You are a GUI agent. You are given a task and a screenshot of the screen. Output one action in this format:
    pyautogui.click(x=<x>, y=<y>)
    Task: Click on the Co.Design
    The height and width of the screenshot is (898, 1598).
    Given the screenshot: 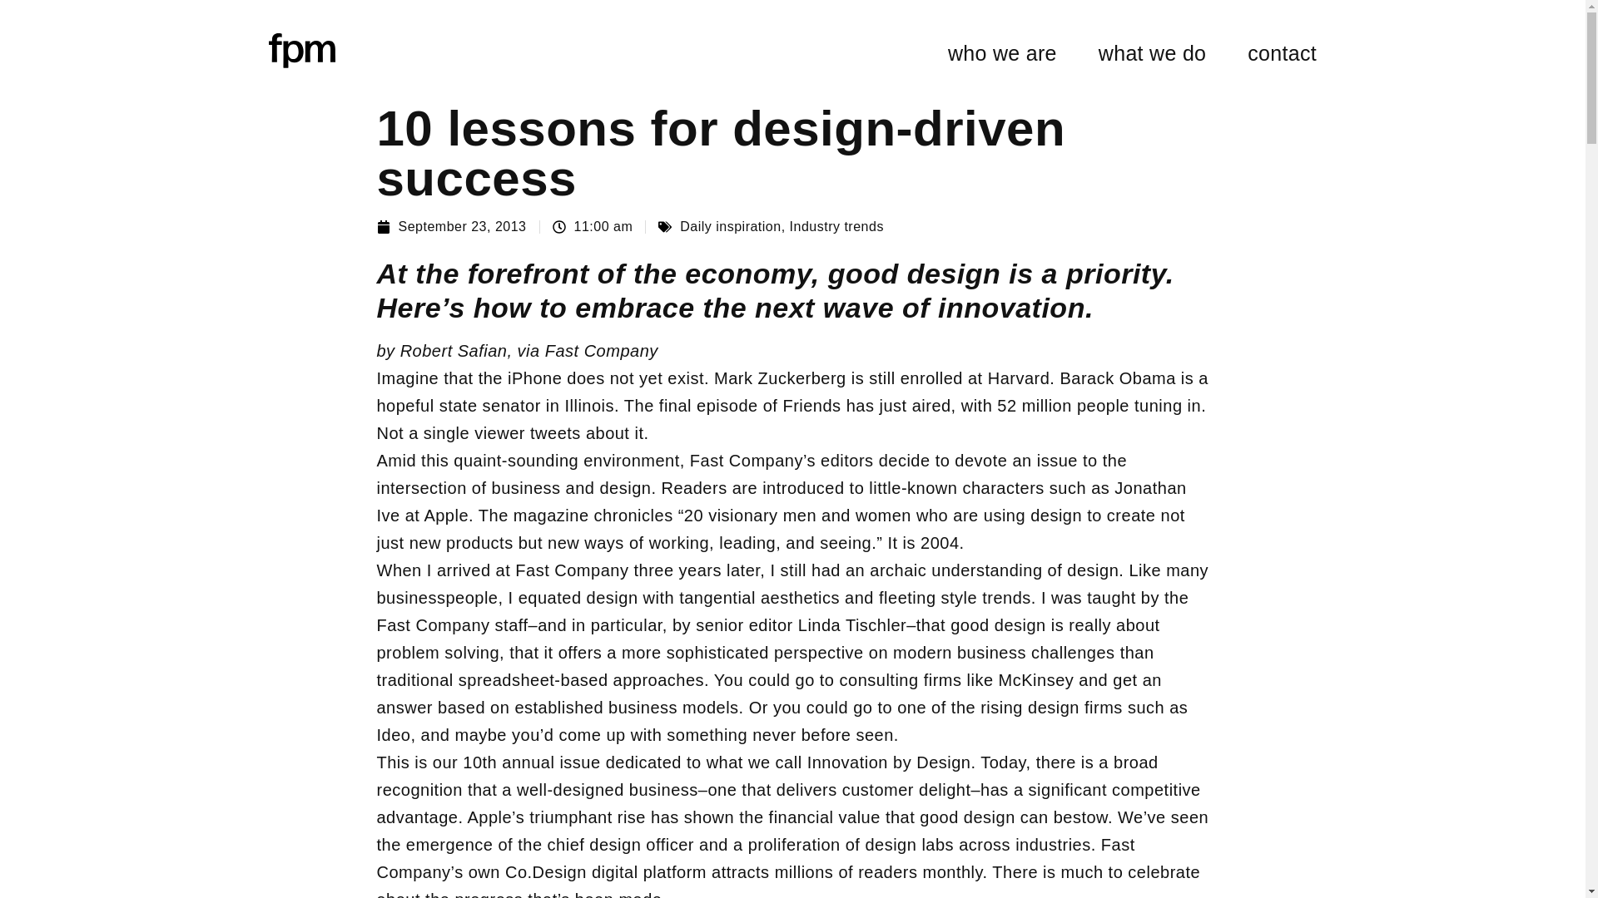 What is the action you would take?
    pyautogui.click(x=545, y=871)
    